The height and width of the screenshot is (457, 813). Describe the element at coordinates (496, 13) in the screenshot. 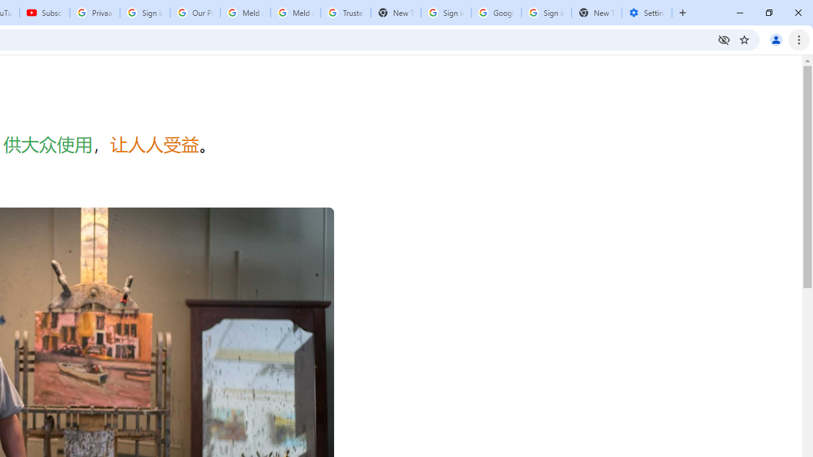

I see `Google Cybersecurity Innovations - Google Safety Center` at that location.